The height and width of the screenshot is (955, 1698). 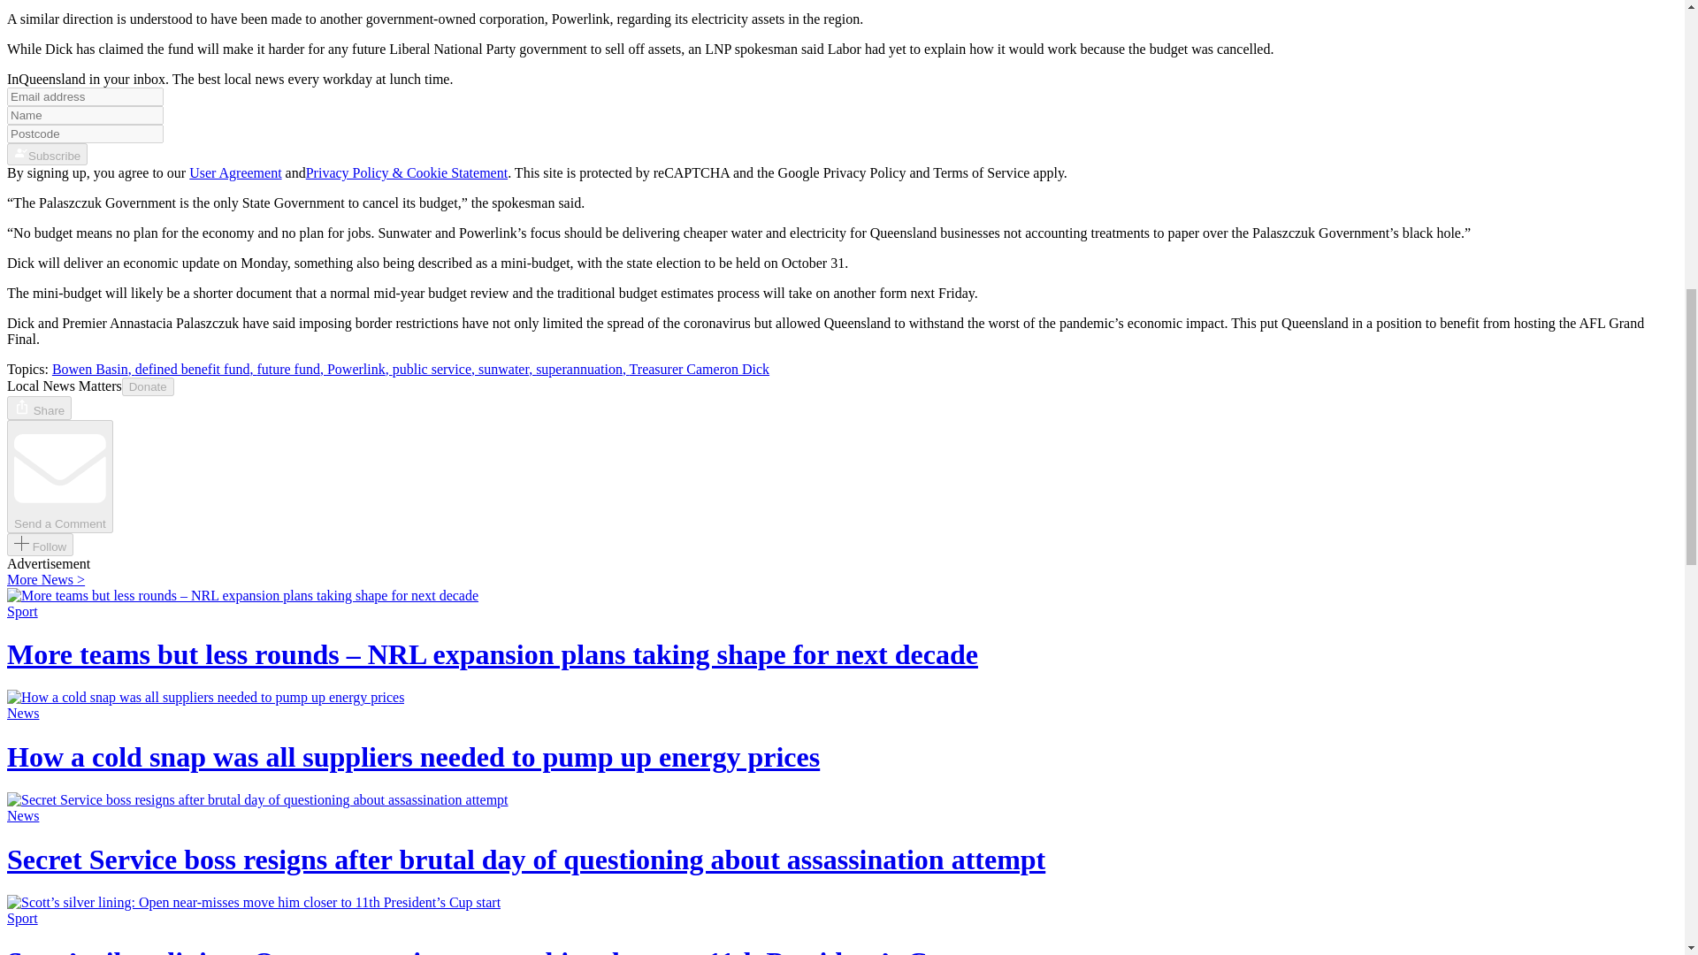 What do you see at coordinates (196, 369) in the screenshot?
I see `defined benefit fund,` at bounding box center [196, 369].